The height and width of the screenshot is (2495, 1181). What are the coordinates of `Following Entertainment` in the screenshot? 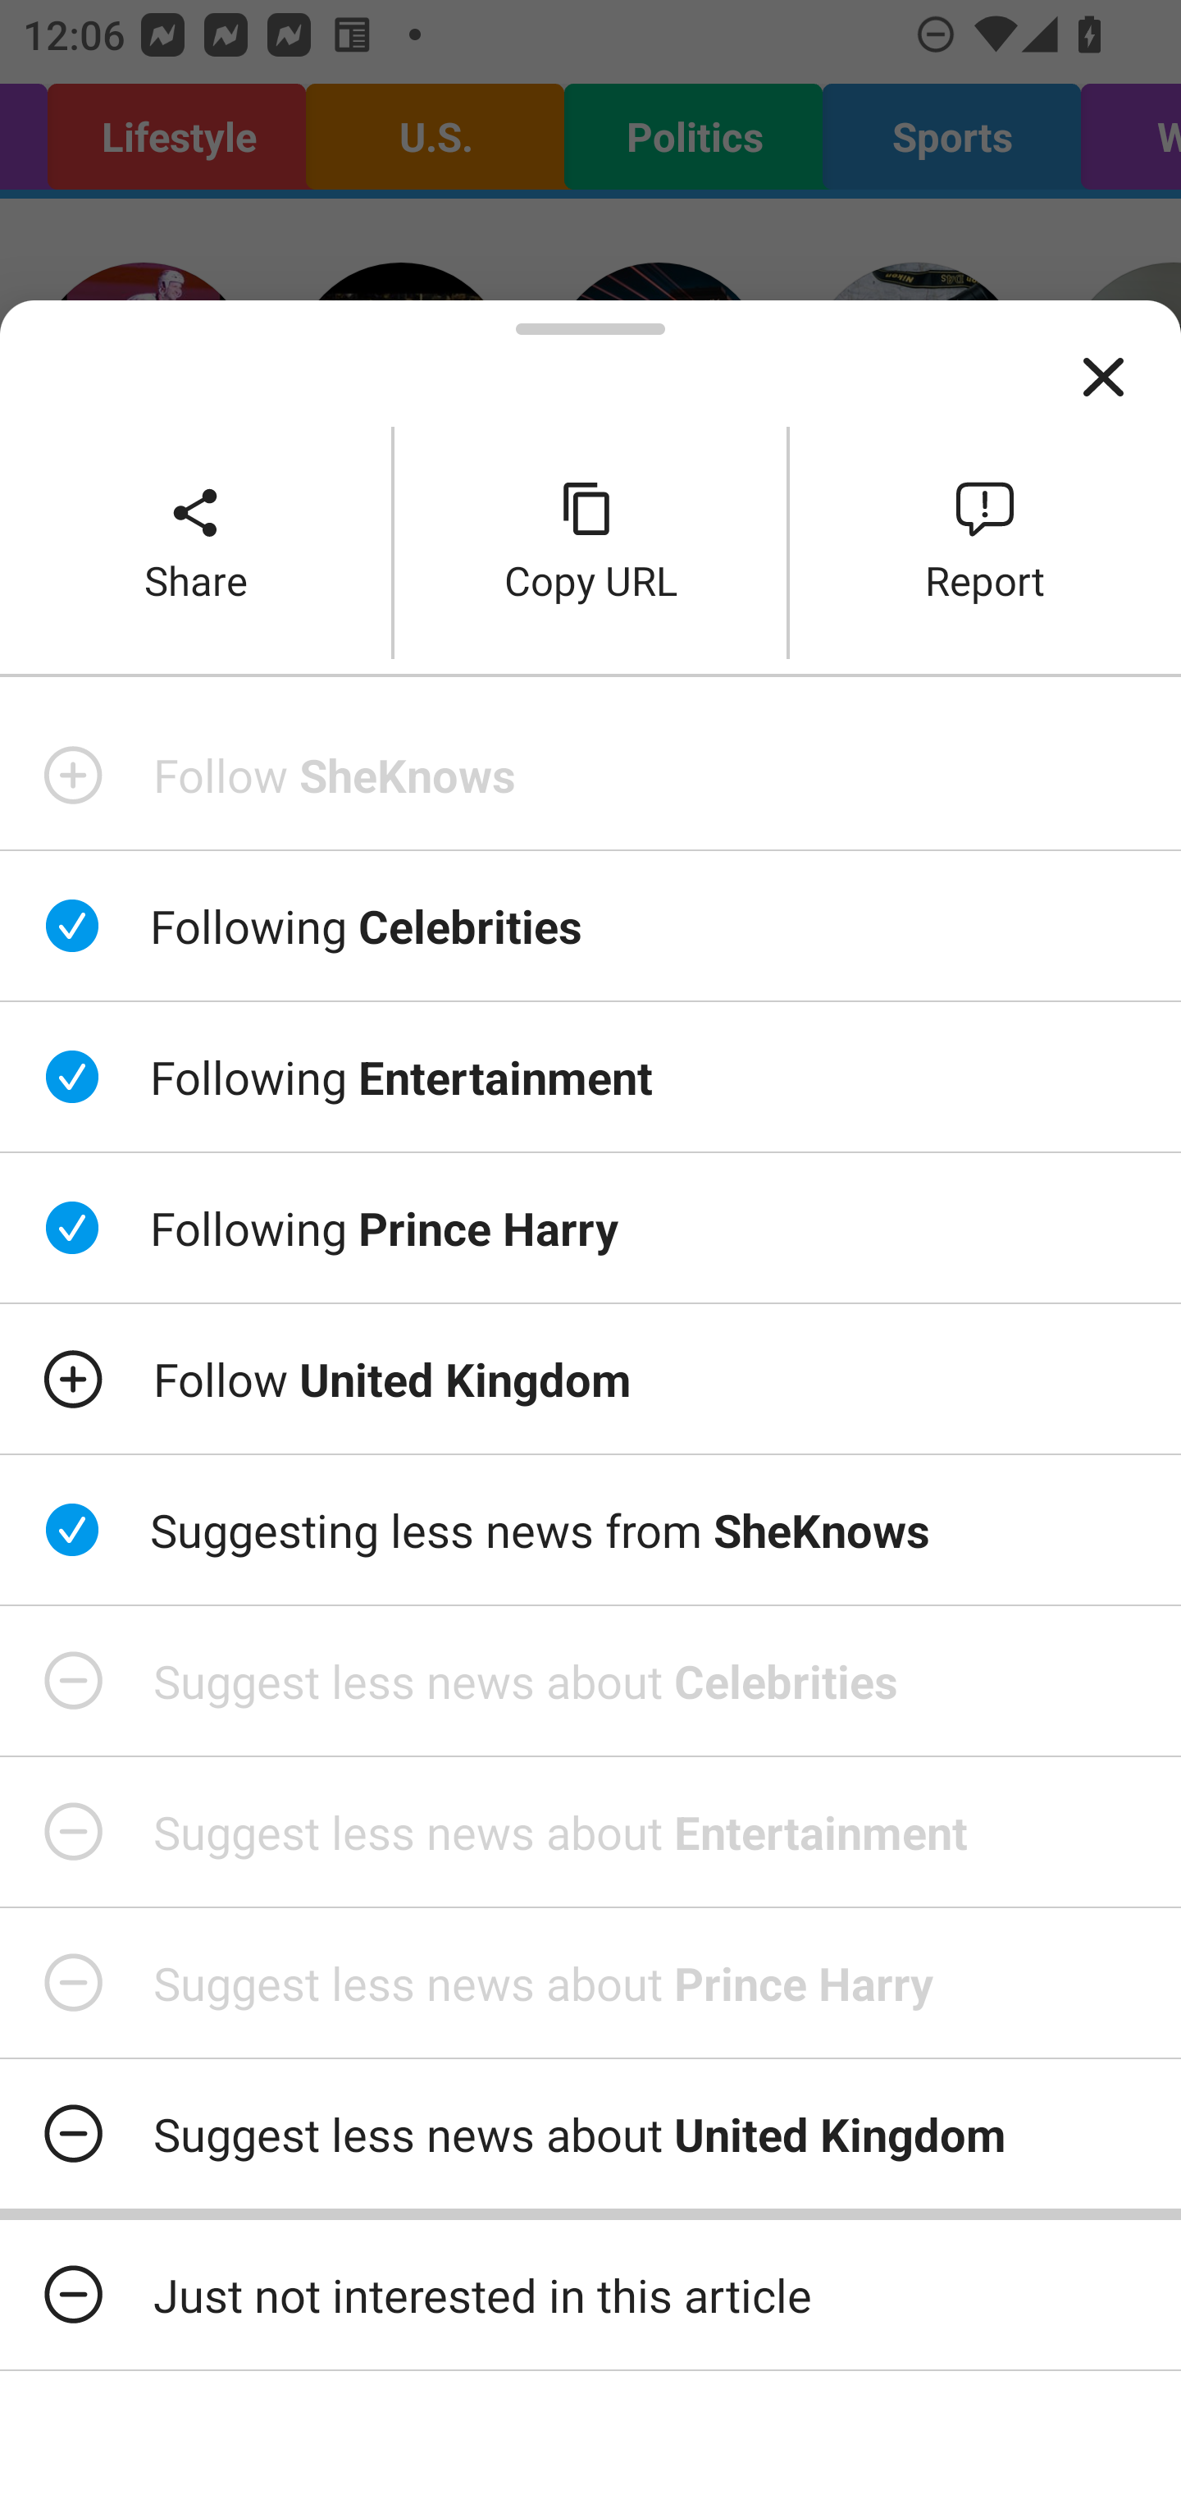 It's located at (590, 1078).